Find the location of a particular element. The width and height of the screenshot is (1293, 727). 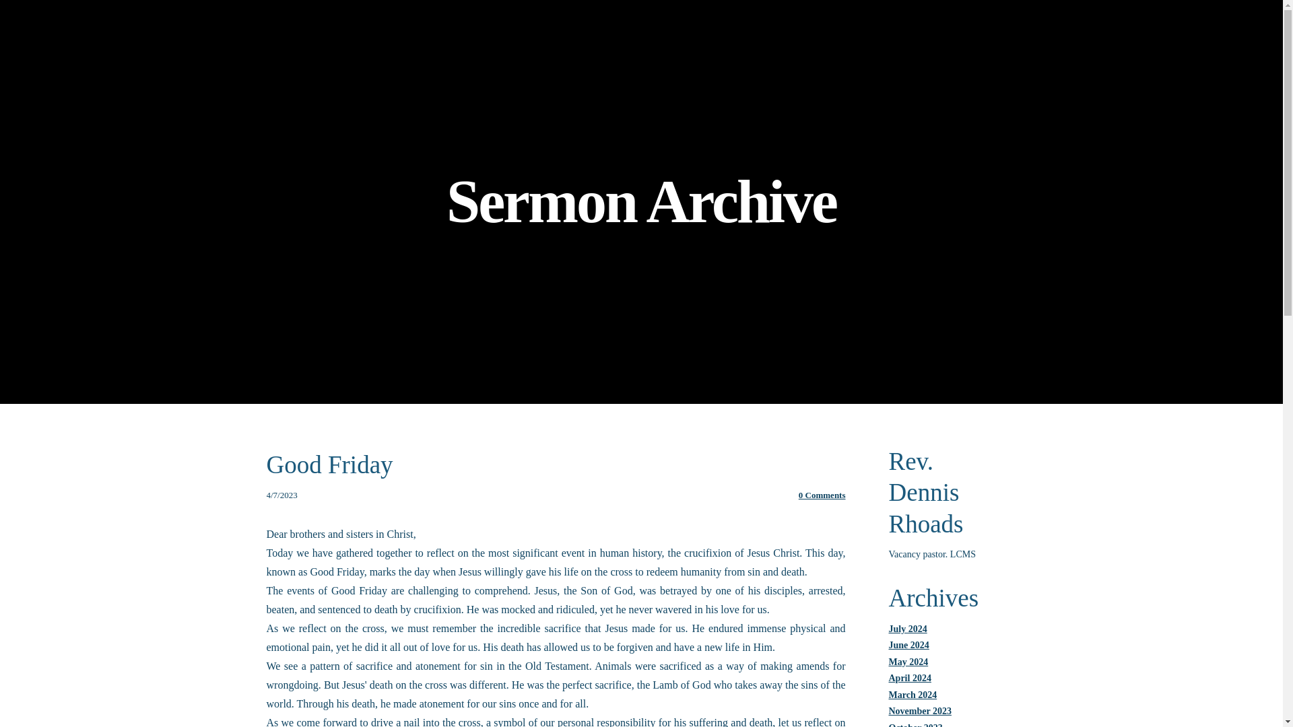

October 2023 is located at coordinates (916, 724).